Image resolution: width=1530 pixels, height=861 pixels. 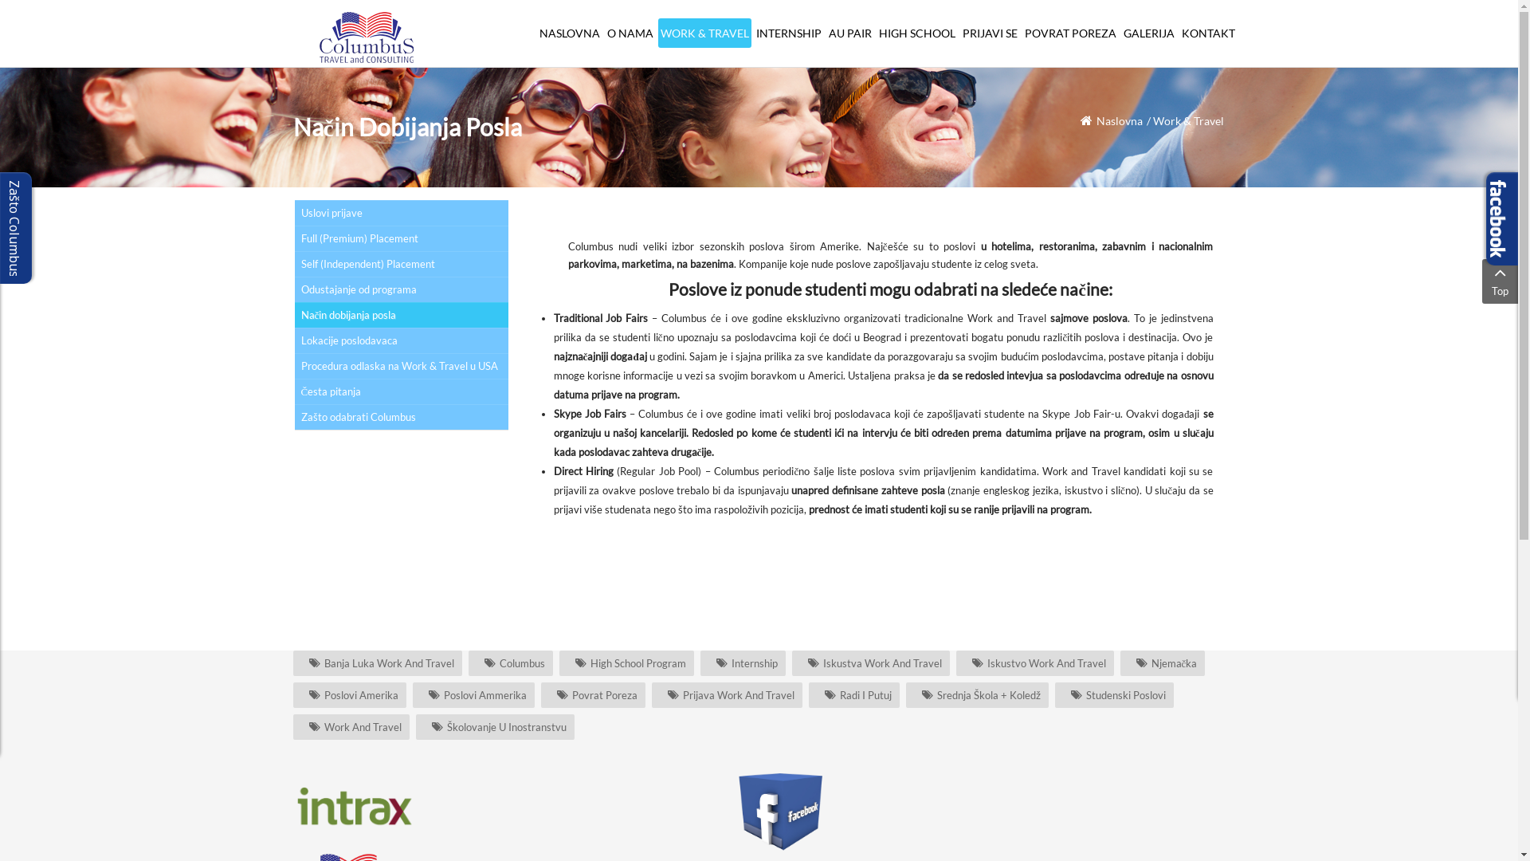 What do you see at coordinates (593, 695) in the screenshot?
I see `Povrat Poreza` at bounding box center [593, 695].